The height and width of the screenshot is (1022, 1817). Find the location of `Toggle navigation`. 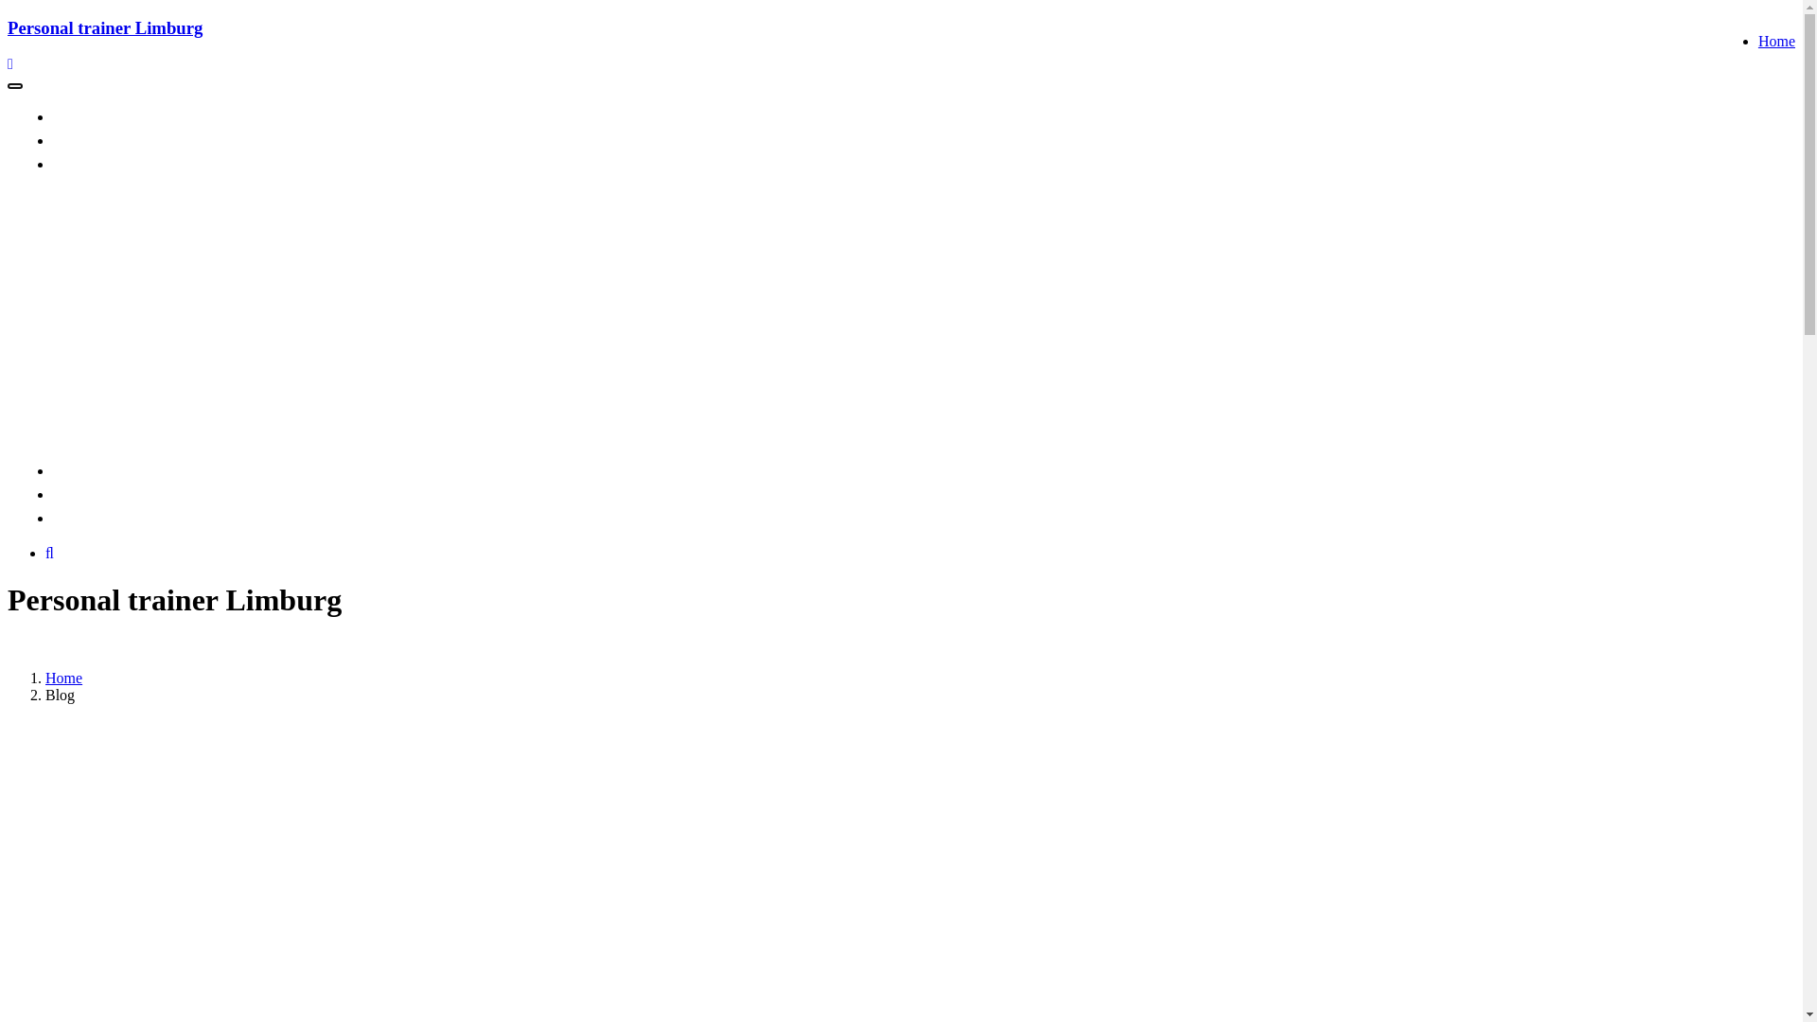

Toggle navigation is located at coordinates (15, 86).